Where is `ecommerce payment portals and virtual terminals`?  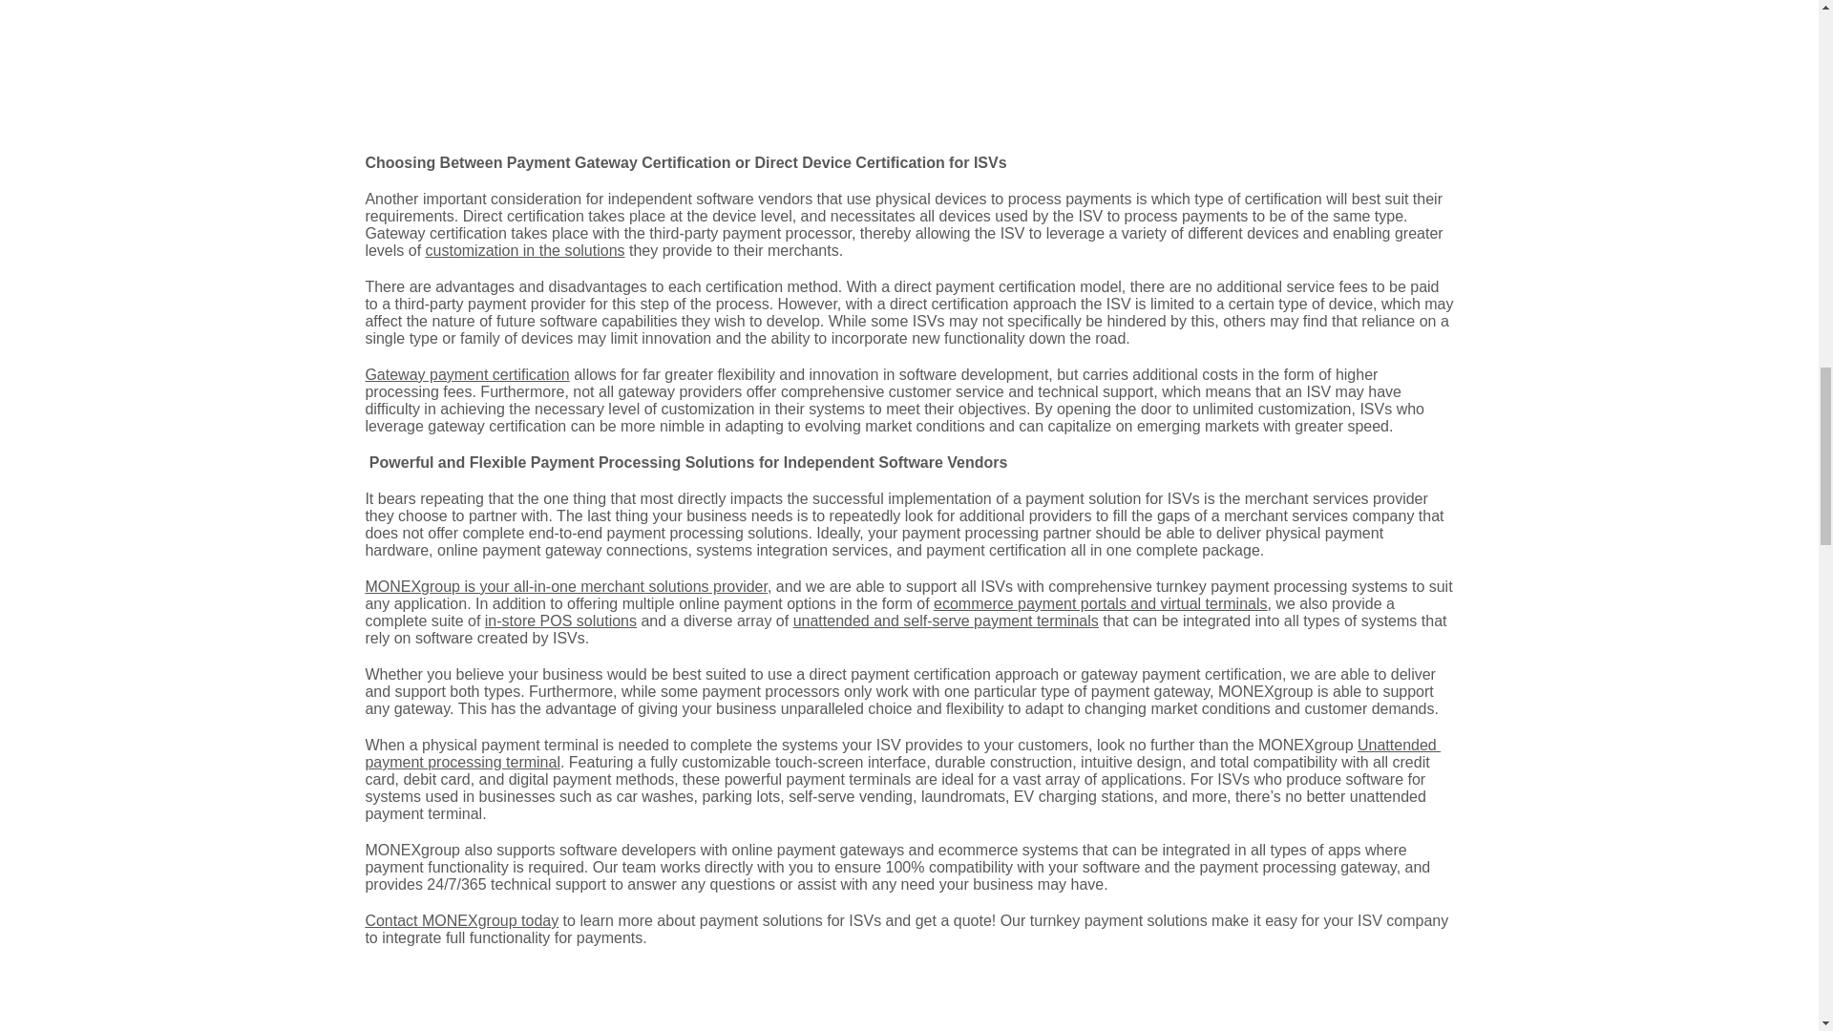 ecommerce payment portals and virtual terminals is located at coordinates (1100, 603).